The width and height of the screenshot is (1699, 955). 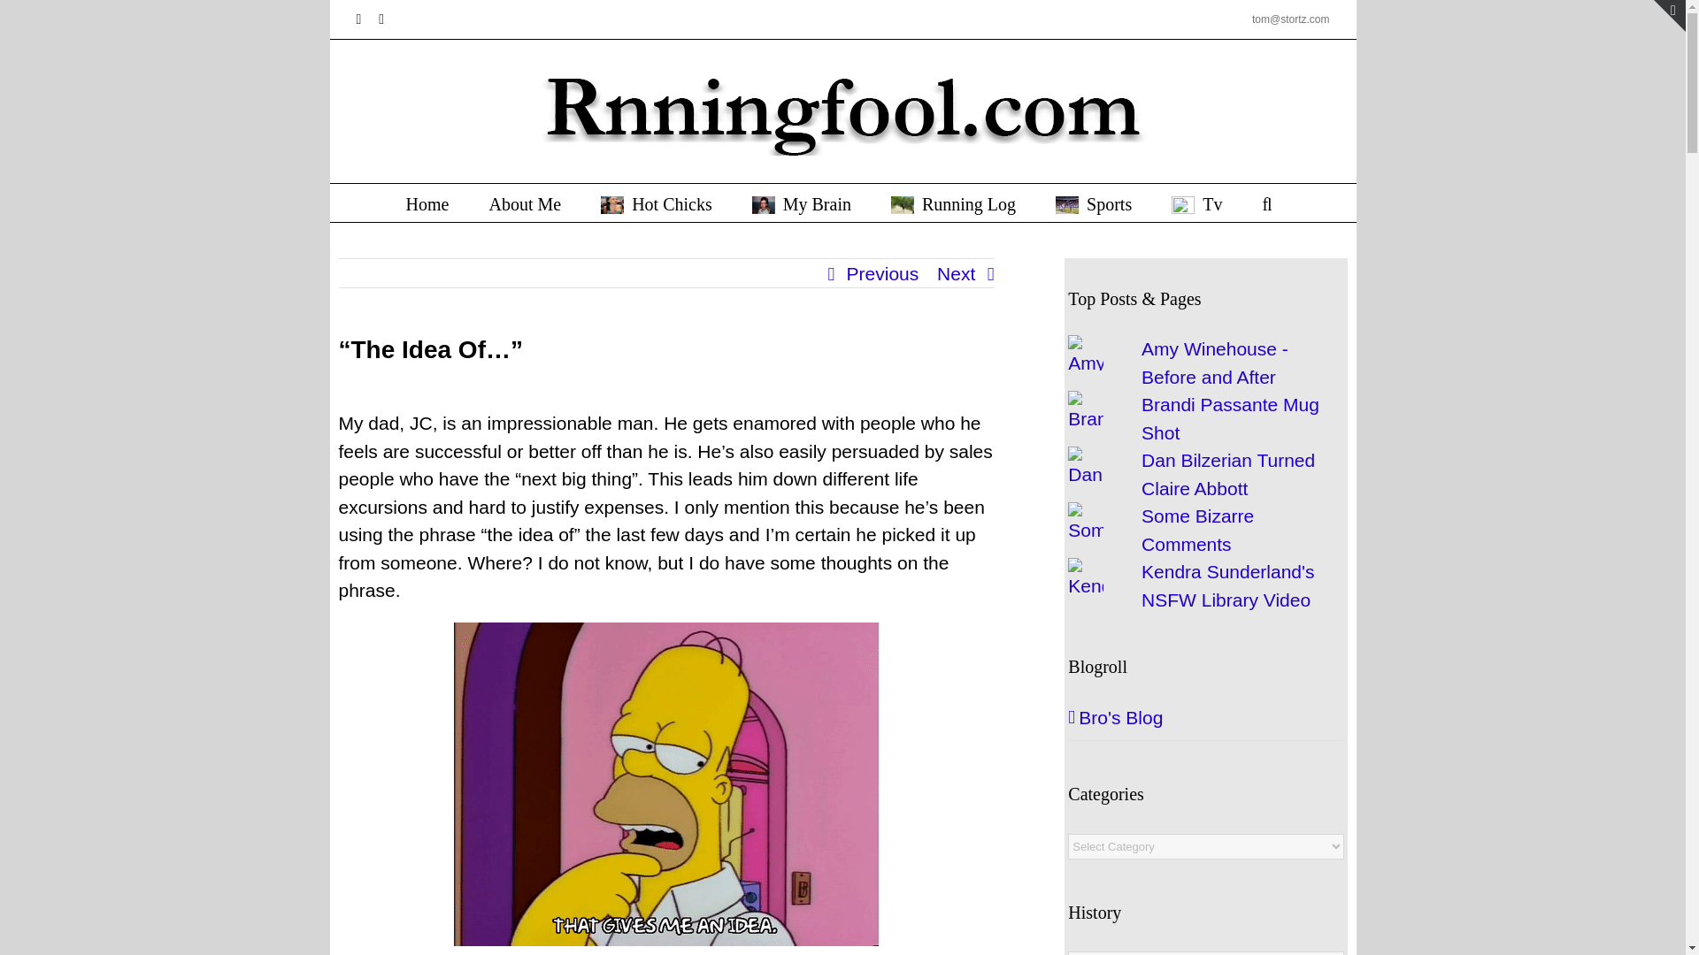 What do you see at coordinates (427, 202) in the screenshot?
I see `Home` at bounding box center [427, 202].